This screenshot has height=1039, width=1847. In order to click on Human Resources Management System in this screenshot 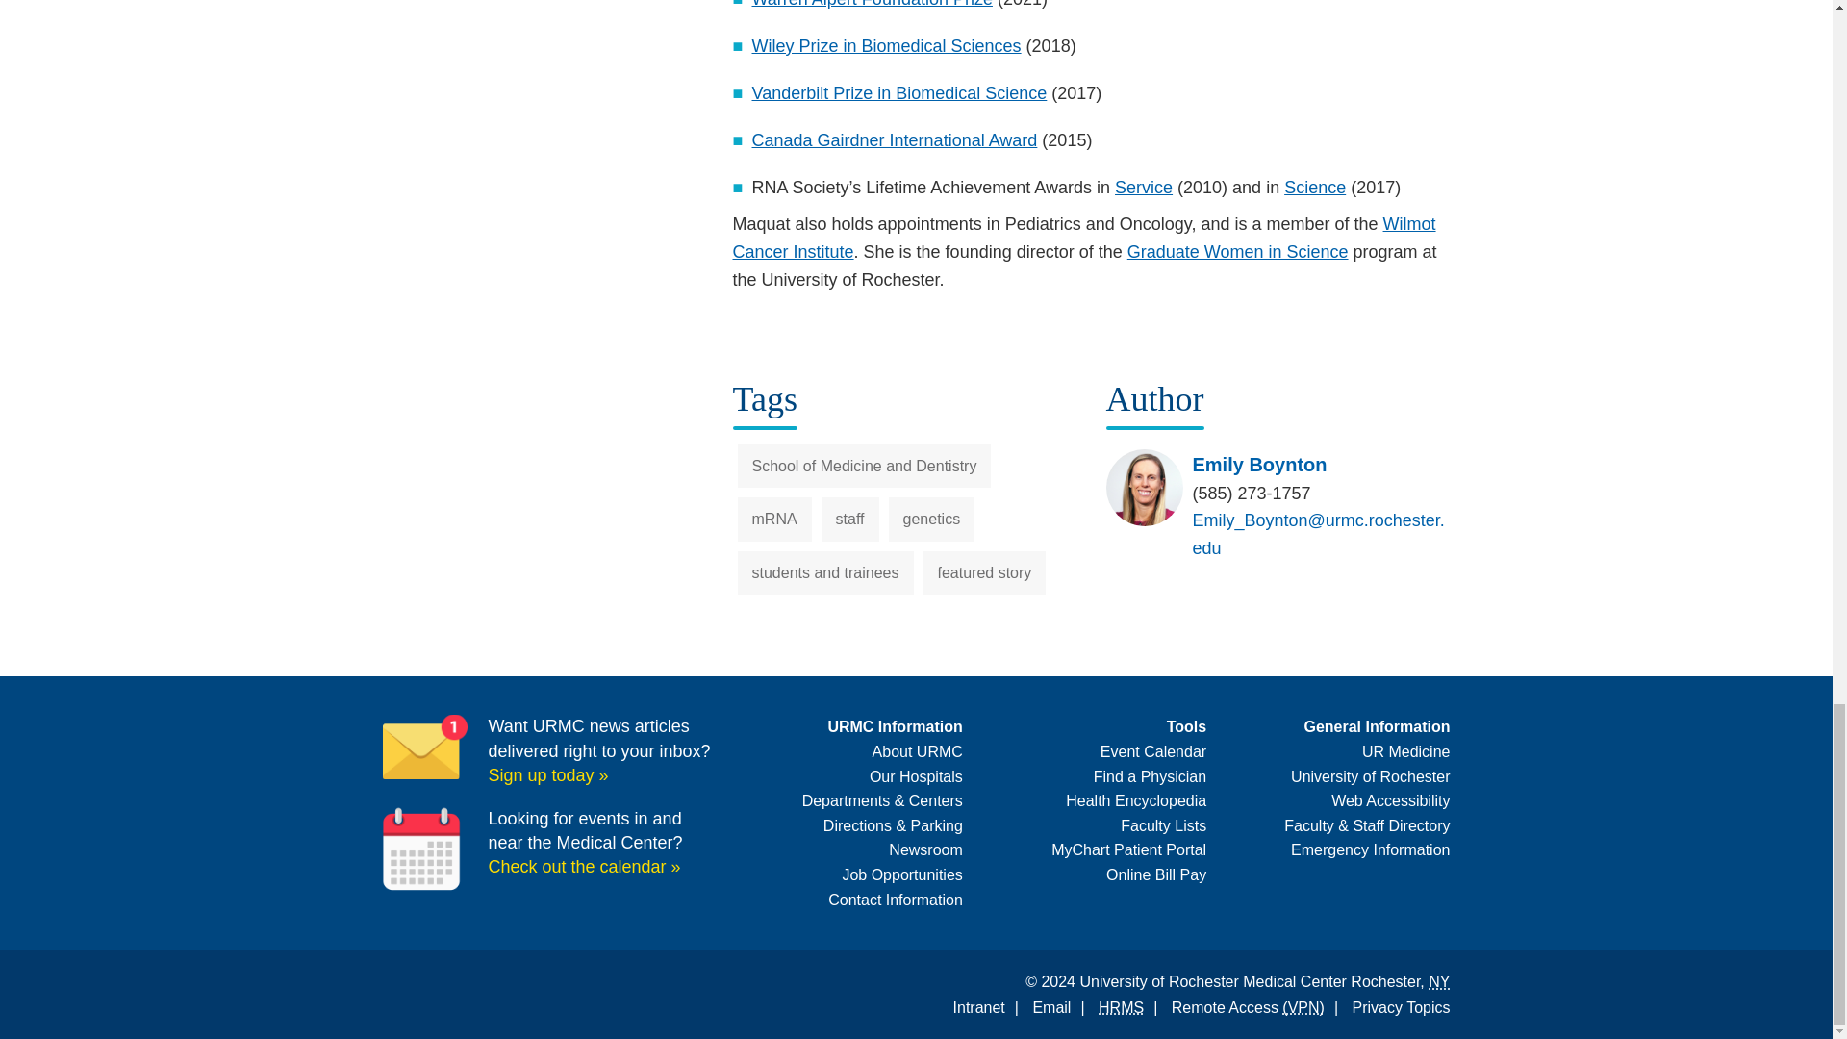, I will do `click(1121, 1007)`.